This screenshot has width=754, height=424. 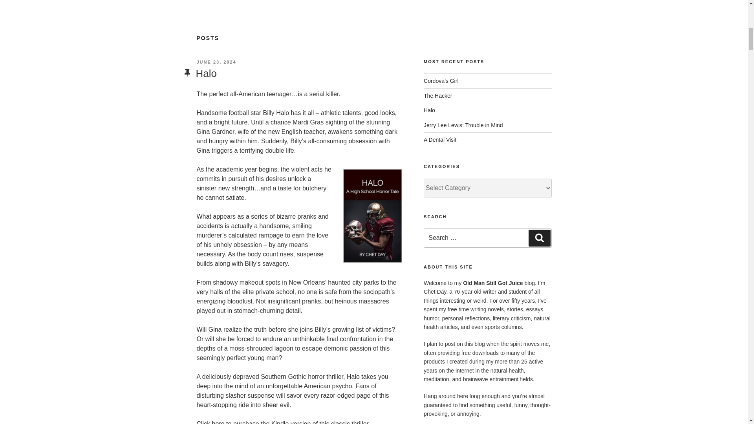 What do you see at coordinates (210, 422) in the screenshot?
I see `Click here` at bounding box center [210, 422].